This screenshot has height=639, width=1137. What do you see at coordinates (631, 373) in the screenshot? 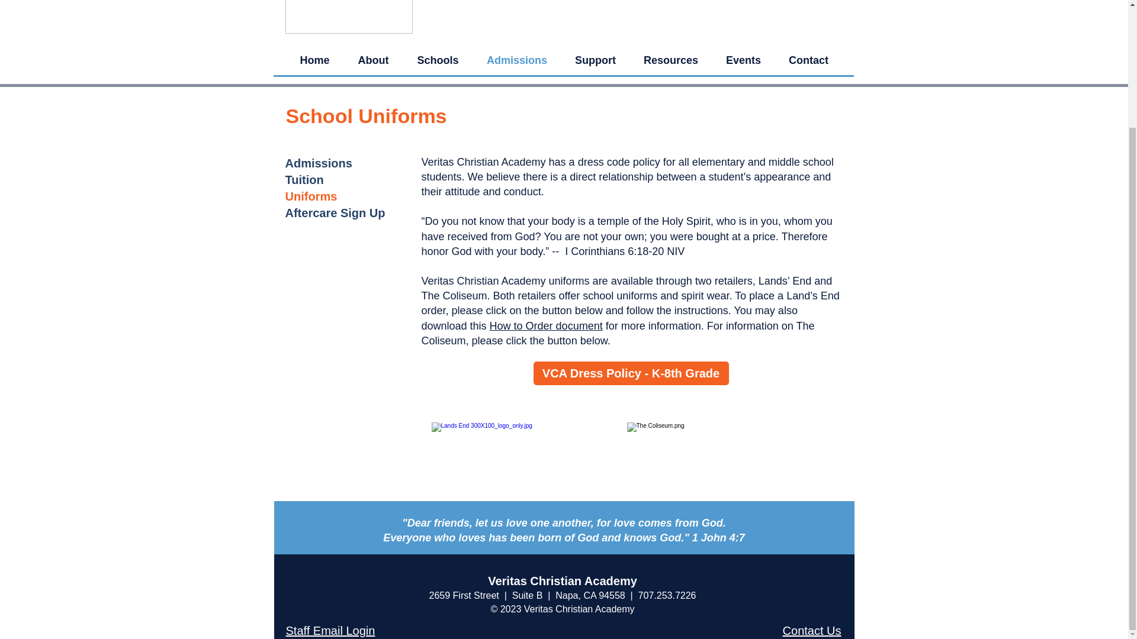
I see `VCA Dress Policy - K-8th Grade` at bounding box center [631, 373].